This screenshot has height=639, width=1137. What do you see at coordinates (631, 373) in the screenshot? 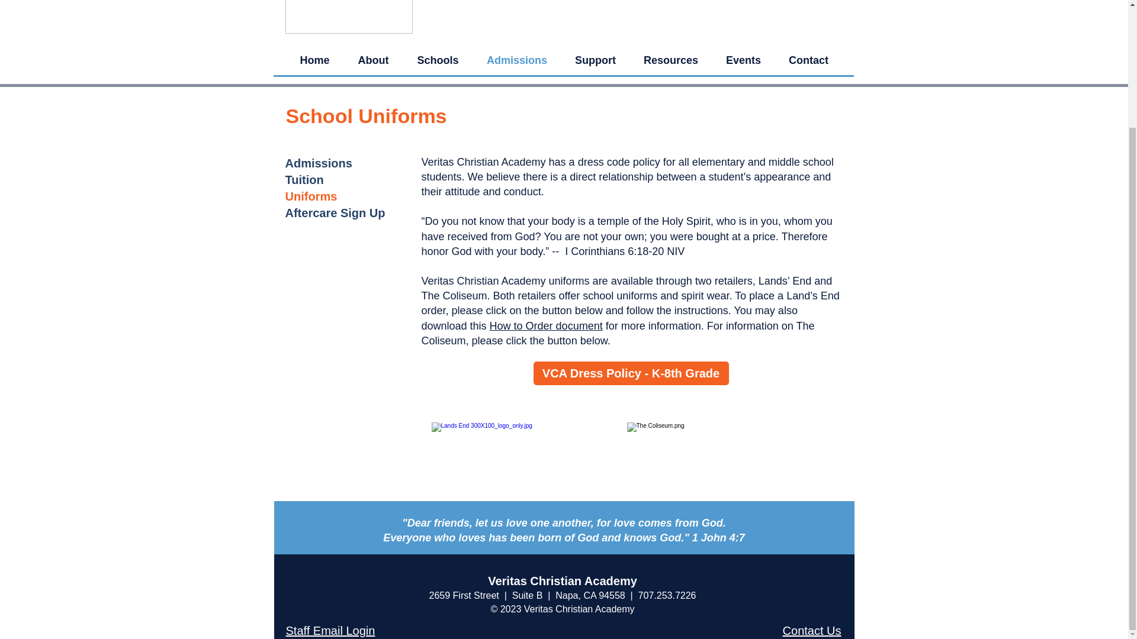
I see `VCA Dress Policy - K-8th Grade` at bounding box center [631, 373].